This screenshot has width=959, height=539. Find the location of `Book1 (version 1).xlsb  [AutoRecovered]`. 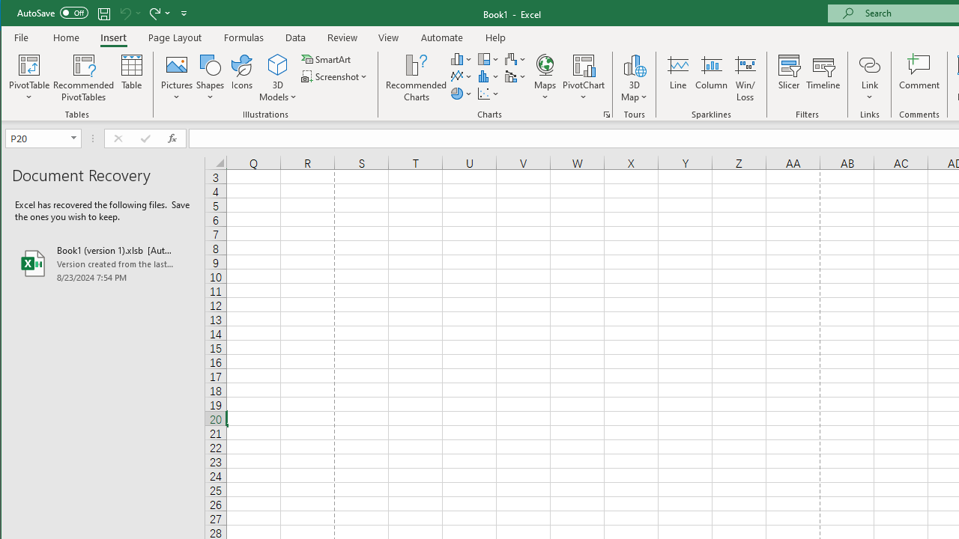

Book1 (version 1).xlsb  [AutoRecovered] is located at coordinates (103, 264).